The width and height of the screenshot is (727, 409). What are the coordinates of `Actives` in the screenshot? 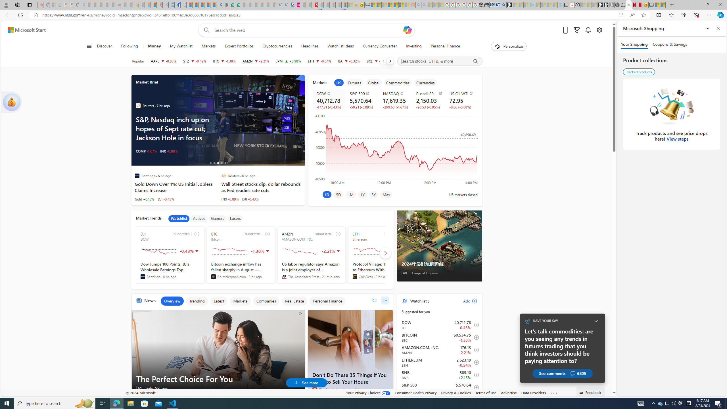 It's located at (199, 218).